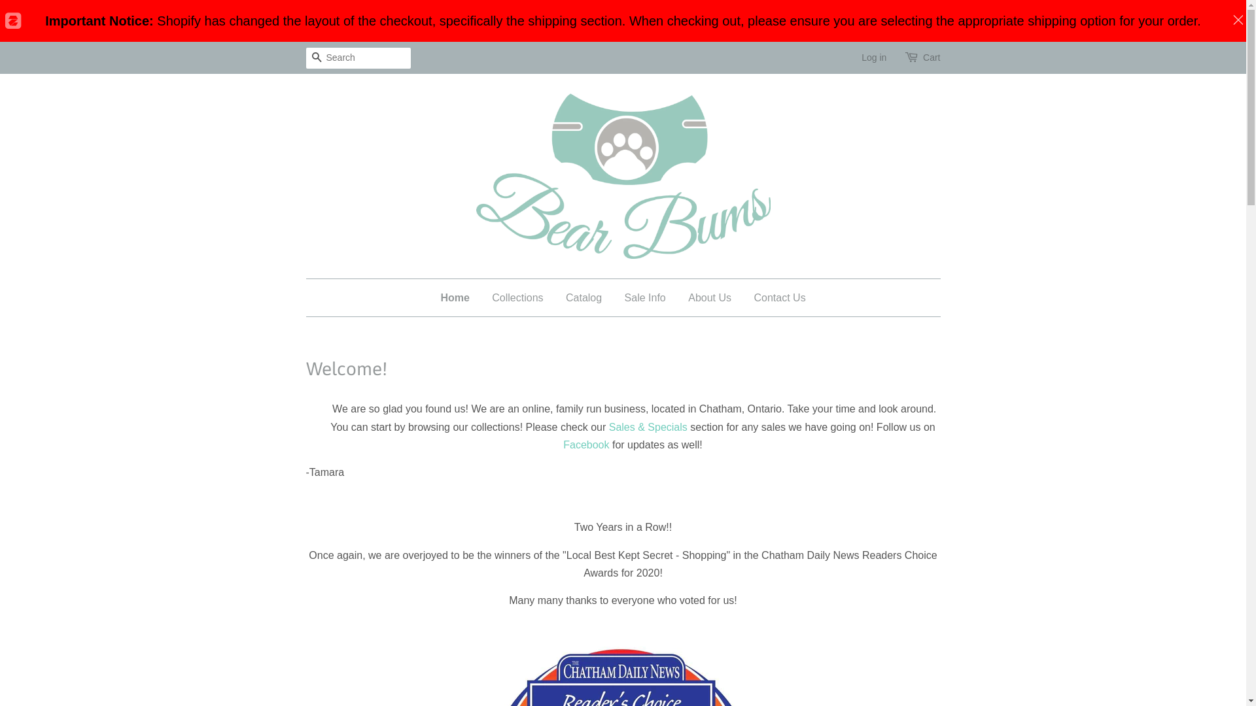  What do you see at coordinates (586, 445) in the screenshot?
I see `Facebook` at bounding box center [586, 445].